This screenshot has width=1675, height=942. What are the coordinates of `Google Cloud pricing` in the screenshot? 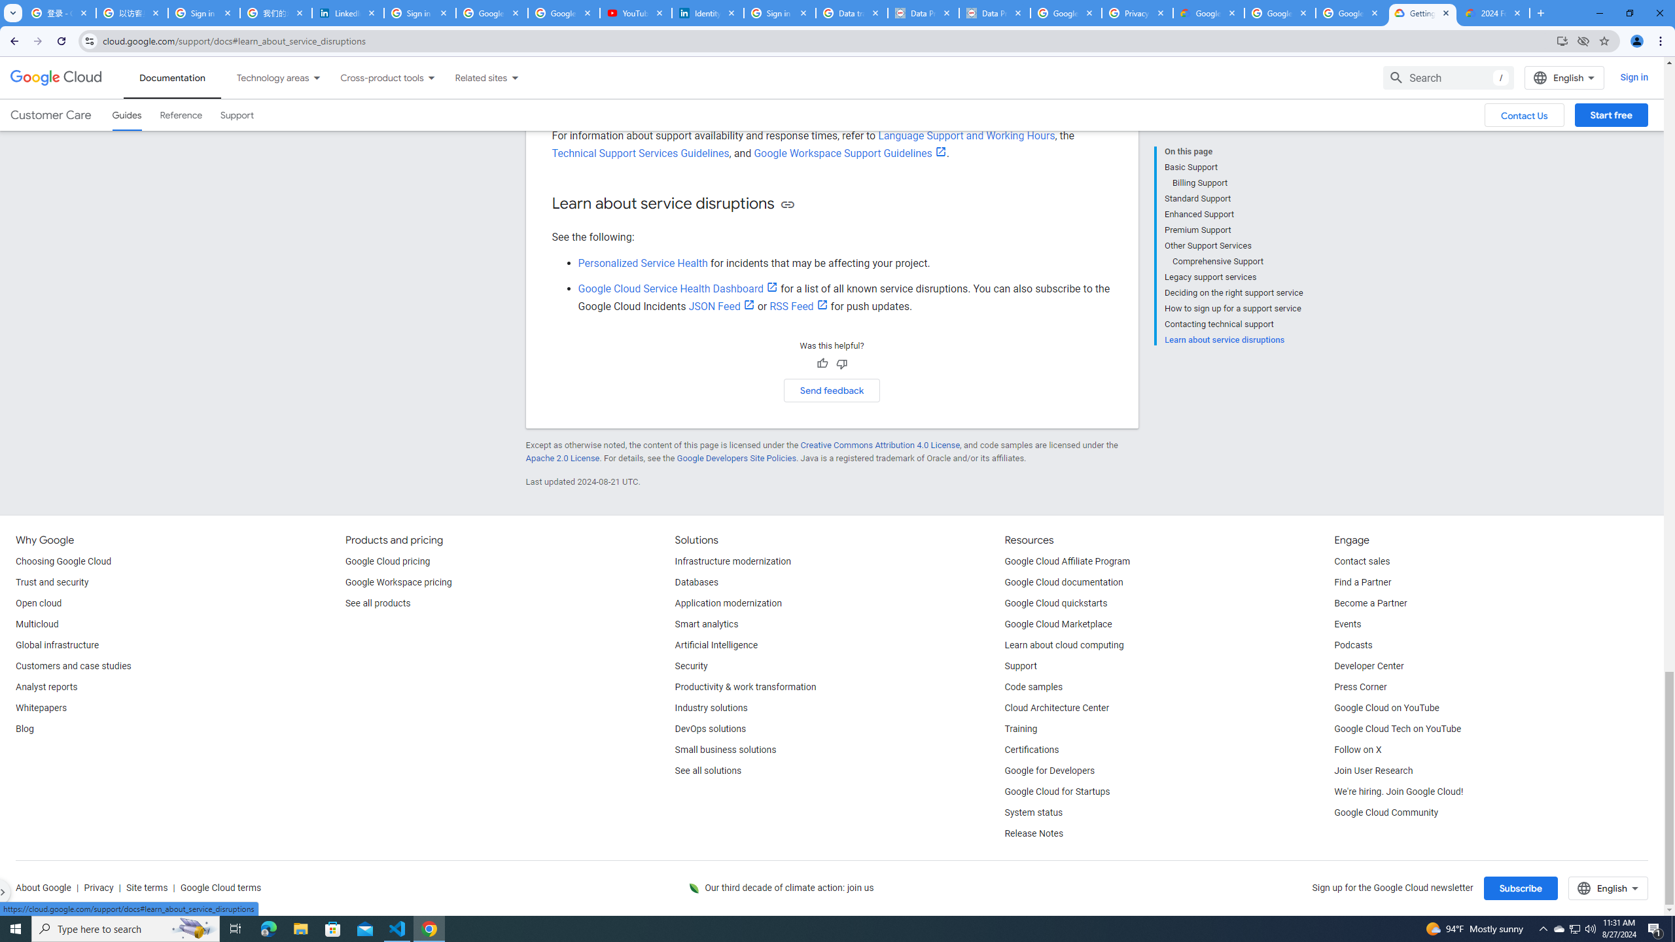 It's located at (387, 561).